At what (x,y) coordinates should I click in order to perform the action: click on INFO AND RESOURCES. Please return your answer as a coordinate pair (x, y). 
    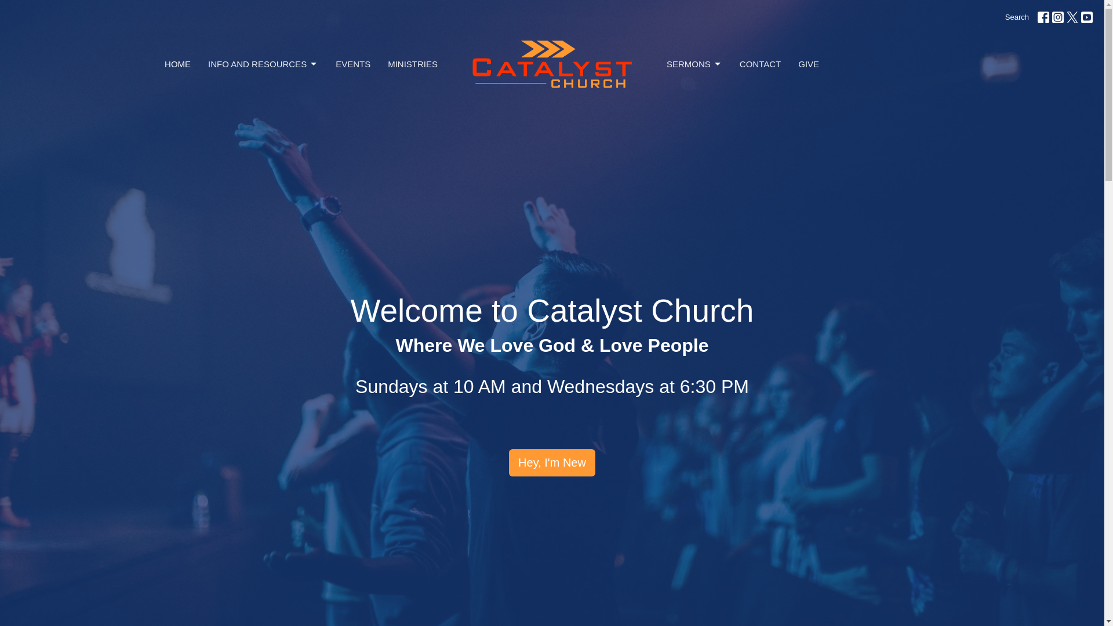
    Looking at the image, I should click on (263, 64).